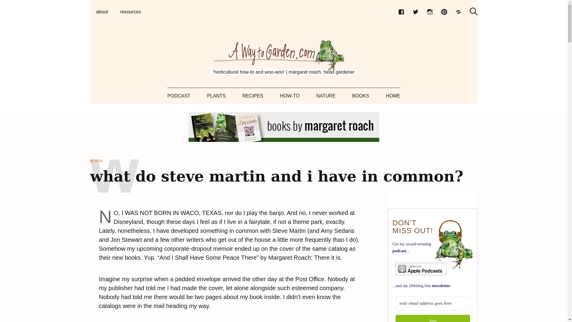 The image size is (572, 322). Describe the element at coordinates (130, 12) in the screenshot. I see `resources` at that location.